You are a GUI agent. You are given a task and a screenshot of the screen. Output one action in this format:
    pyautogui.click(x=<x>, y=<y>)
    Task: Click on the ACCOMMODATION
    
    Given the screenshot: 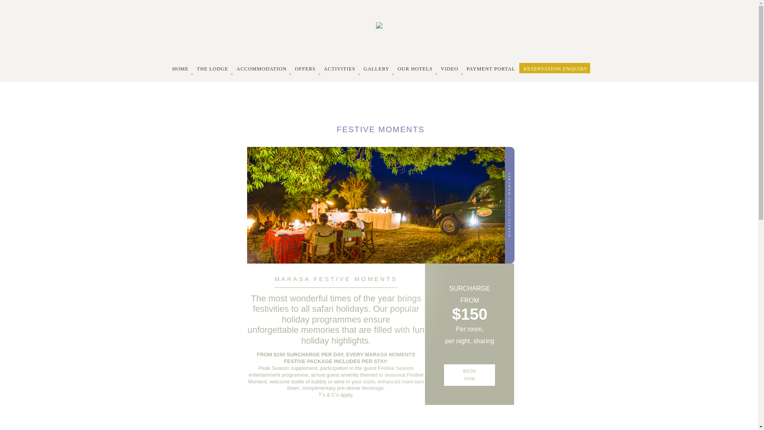 What is the action you would take?
    pyautogui.click(x=261, y=69)
    